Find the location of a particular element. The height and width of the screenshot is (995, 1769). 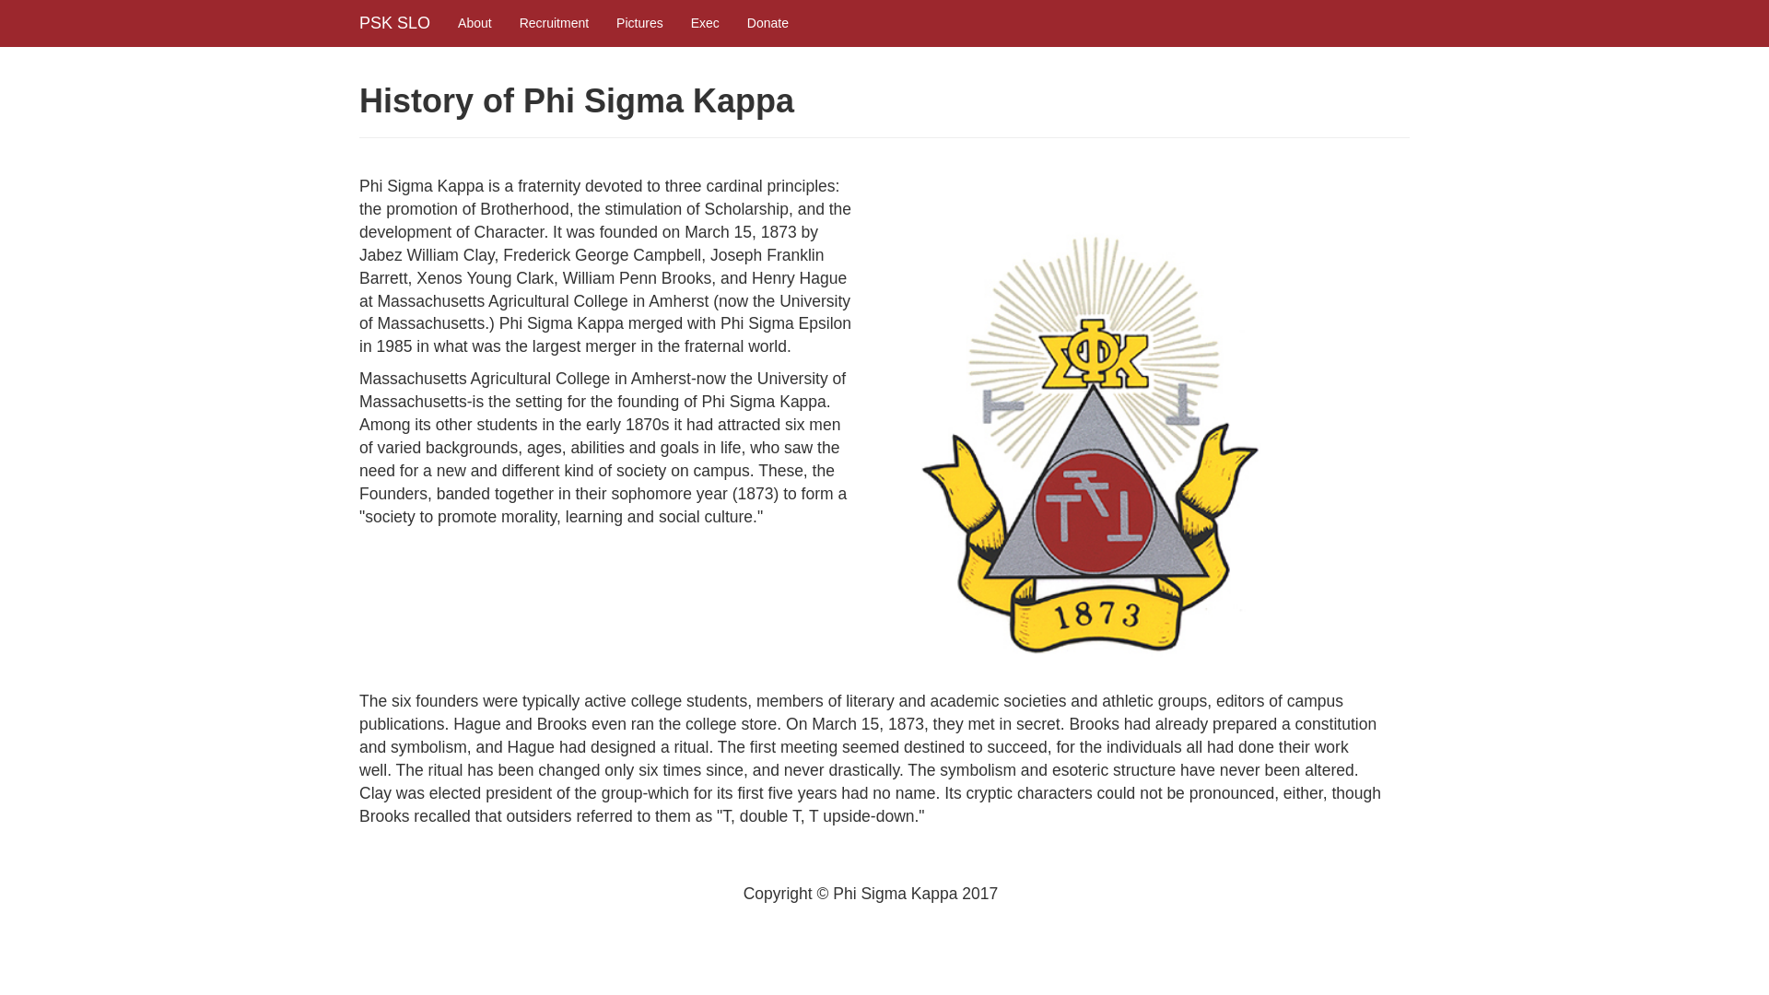

About is located at coordinates (474, 22).